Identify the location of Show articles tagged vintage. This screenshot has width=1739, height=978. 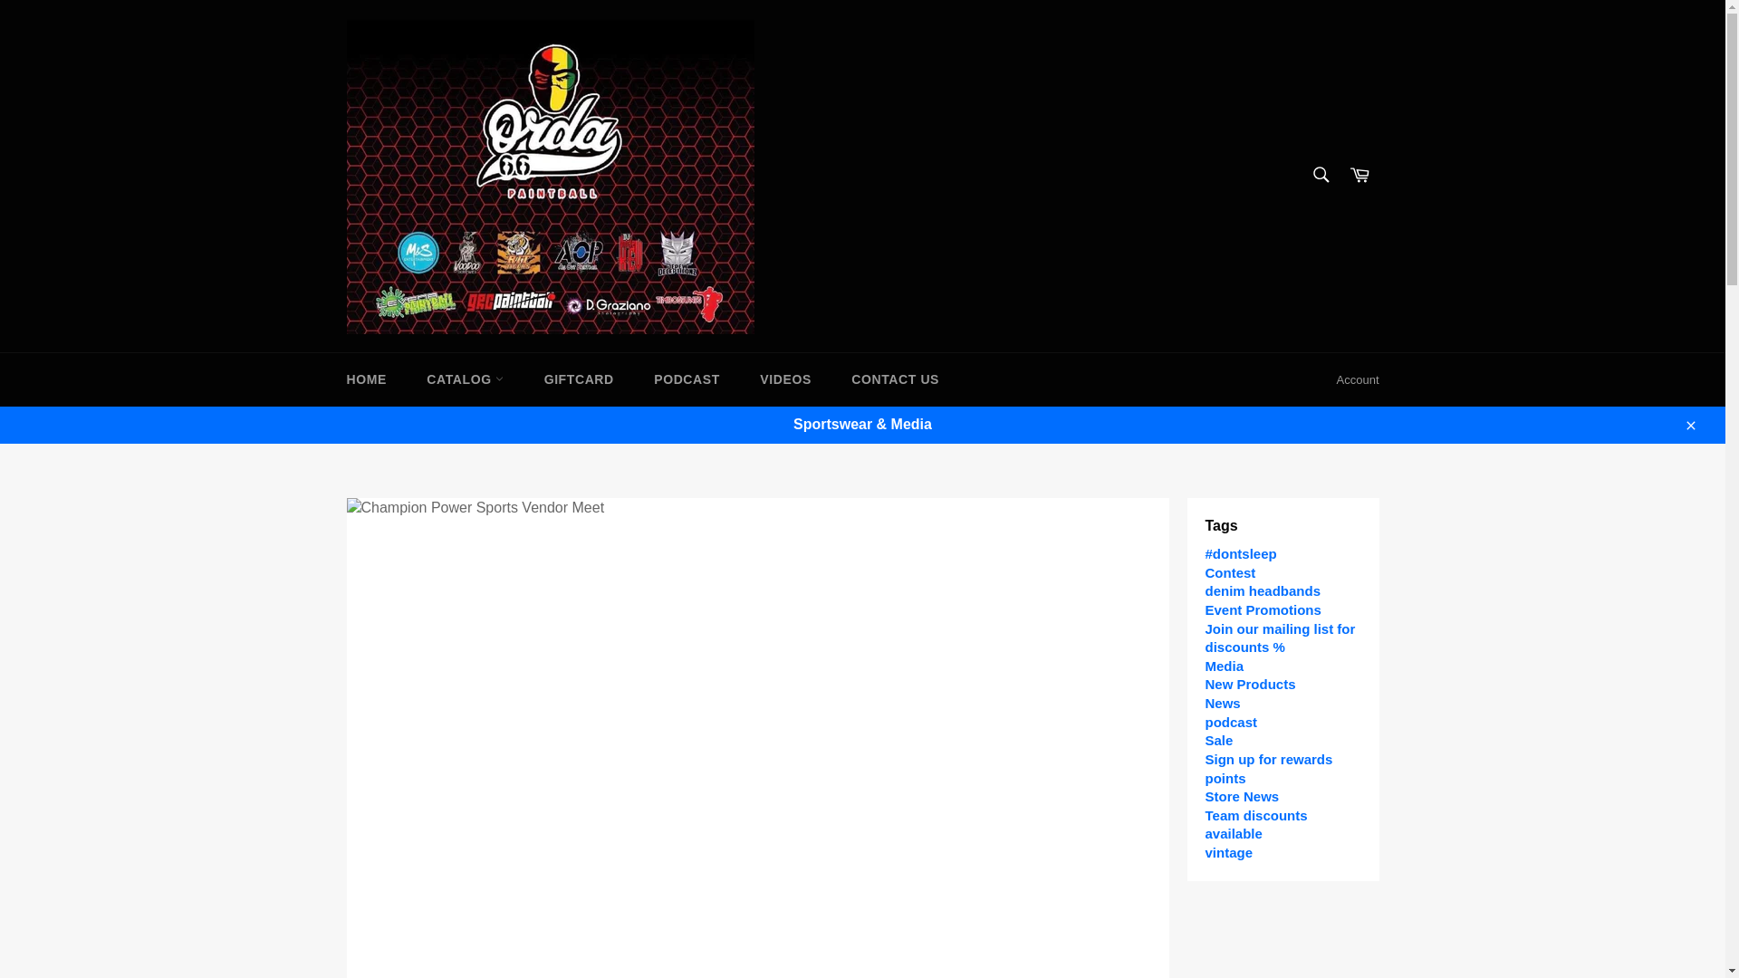
(1228, 853).